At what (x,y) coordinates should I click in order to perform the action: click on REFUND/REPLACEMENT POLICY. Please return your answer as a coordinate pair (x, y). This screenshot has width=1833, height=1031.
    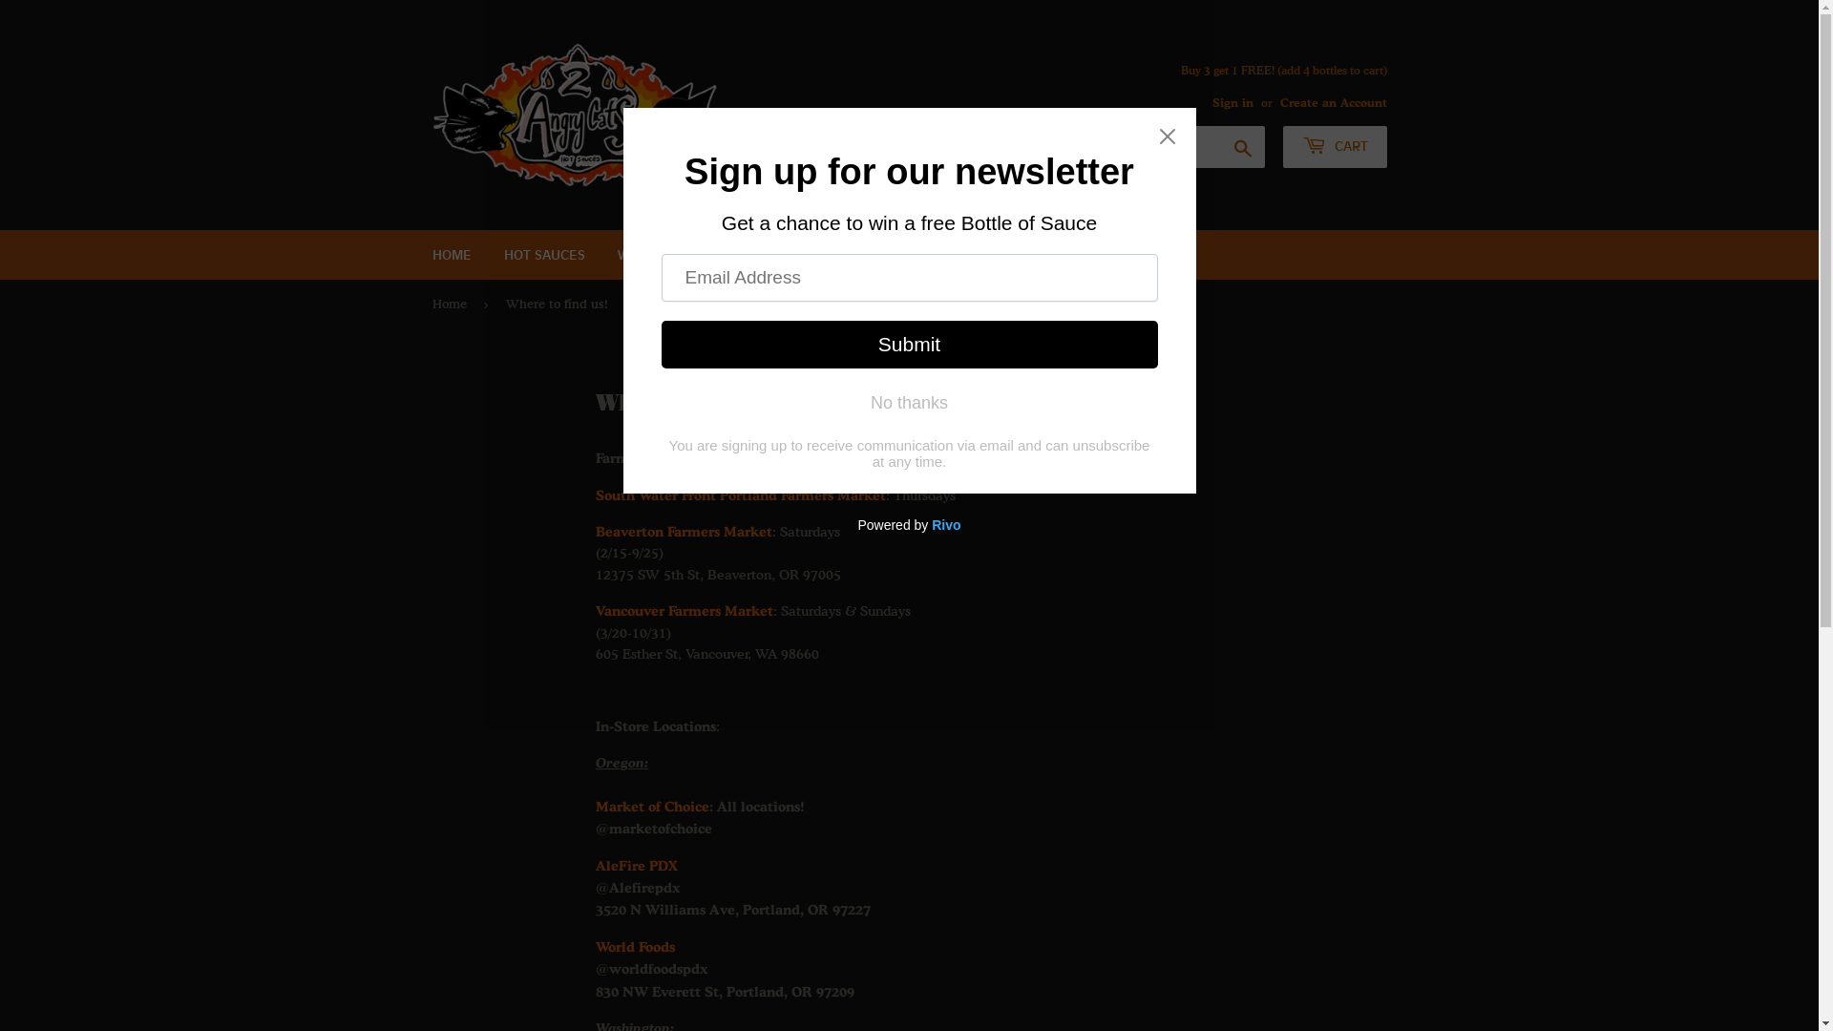
    Looking at the image, I should click on (1050, 255).